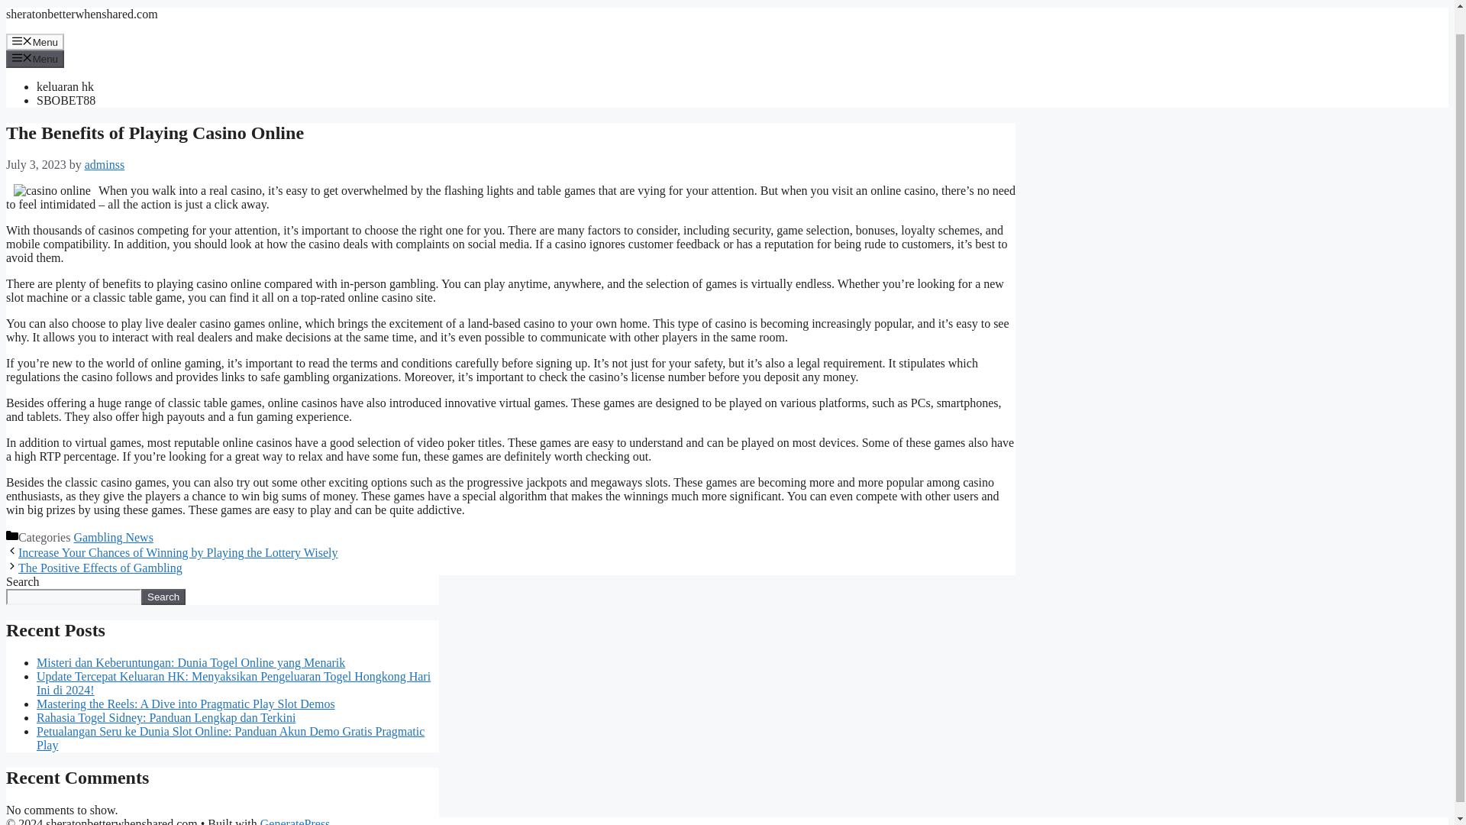  Describe the element at coordinates (99, 568) in the screenshot. I see `The Positive Effects of Gambling` at that location.